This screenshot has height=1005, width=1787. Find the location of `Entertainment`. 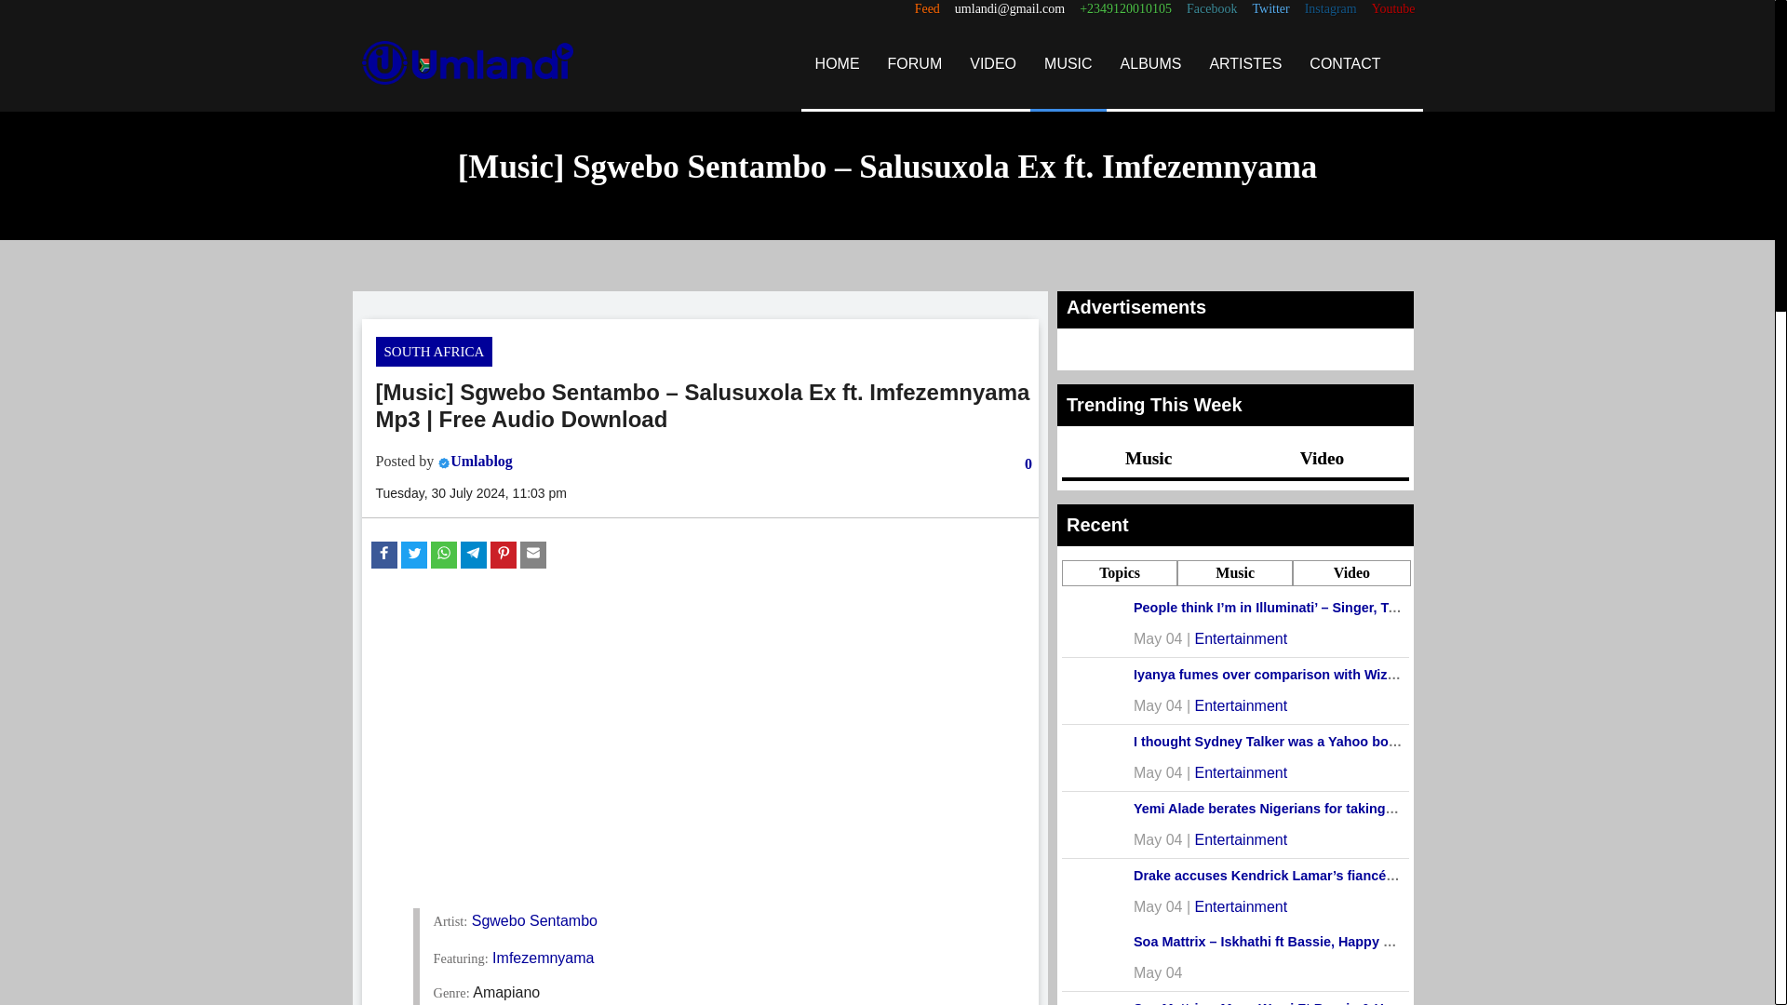

Entertainment is located at coordinates (1242, 839).